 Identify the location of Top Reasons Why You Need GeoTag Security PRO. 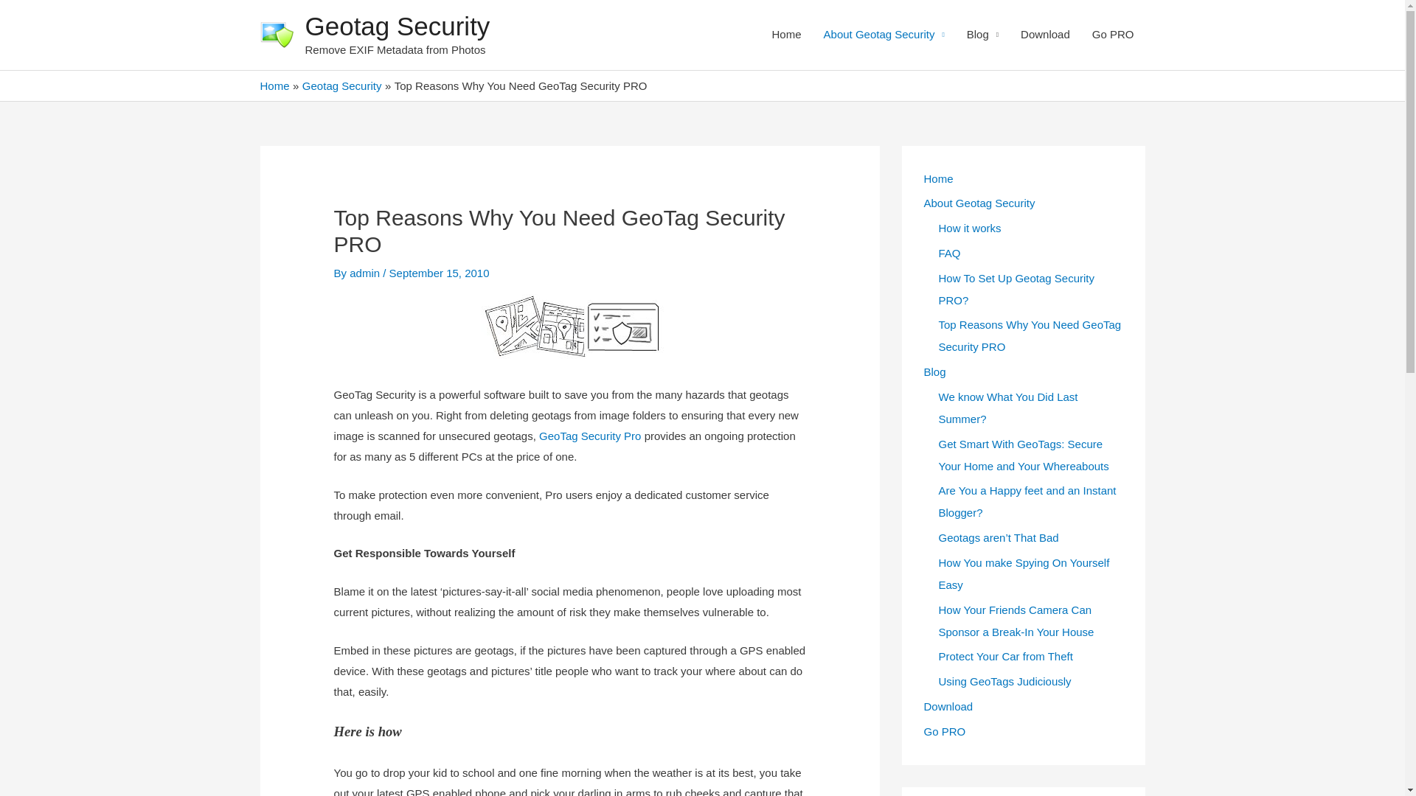
(1030, 336).